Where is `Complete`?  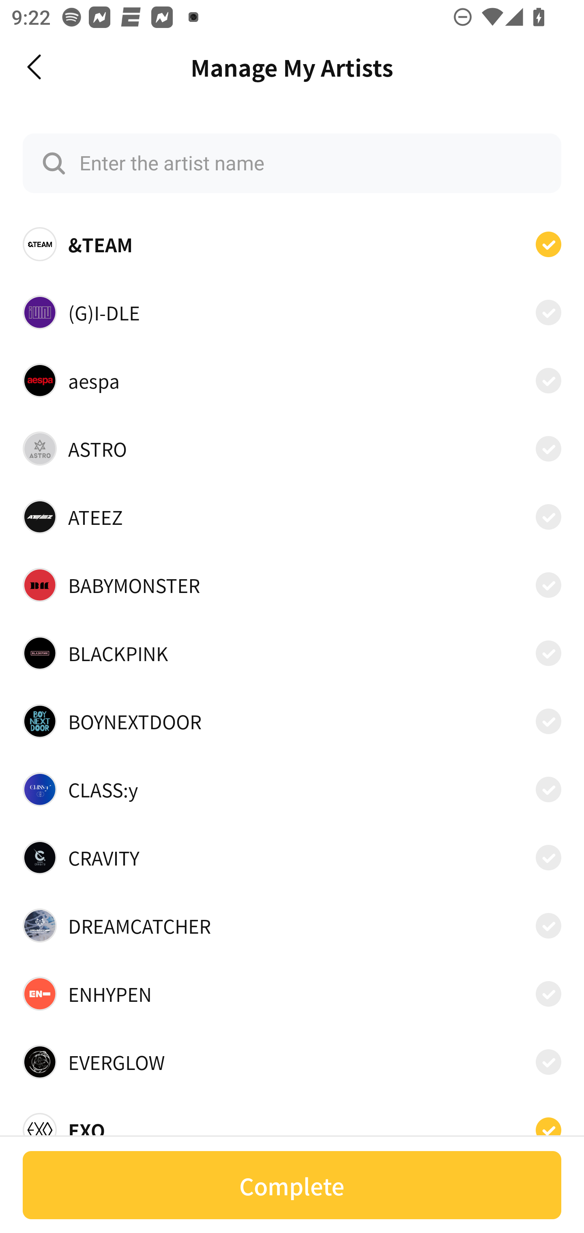
Complete is located at coordinates (292, 1185).